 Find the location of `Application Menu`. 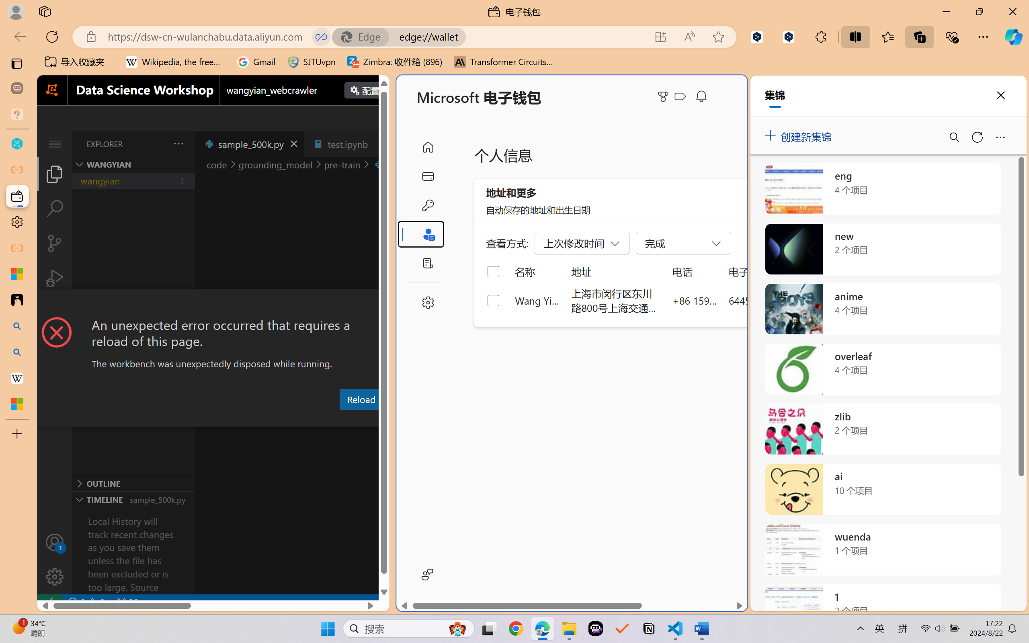

Application Menu is located at coordinates (55, 144).